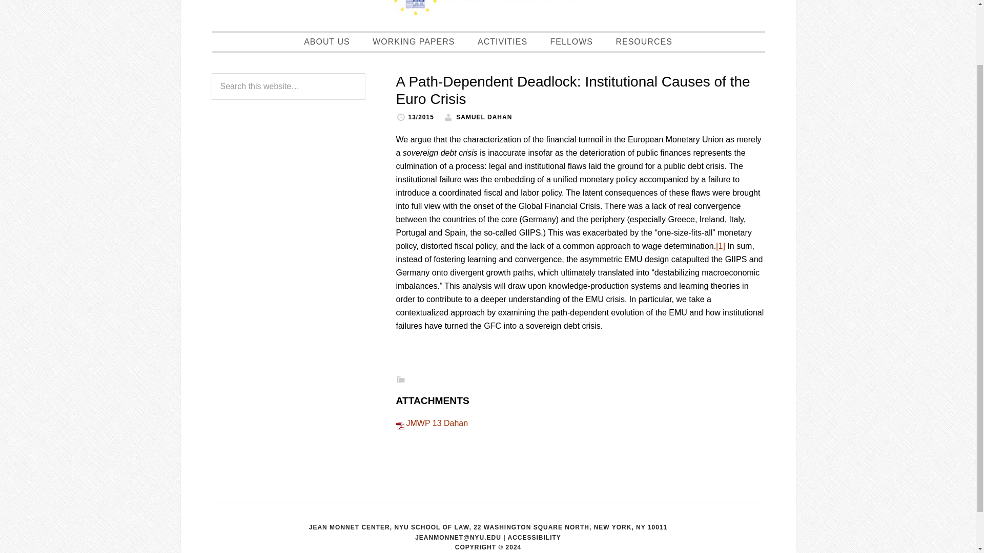 This screenshot has width=984, height=553. I want to click on WORKING PAPERS, so click(413, 42).